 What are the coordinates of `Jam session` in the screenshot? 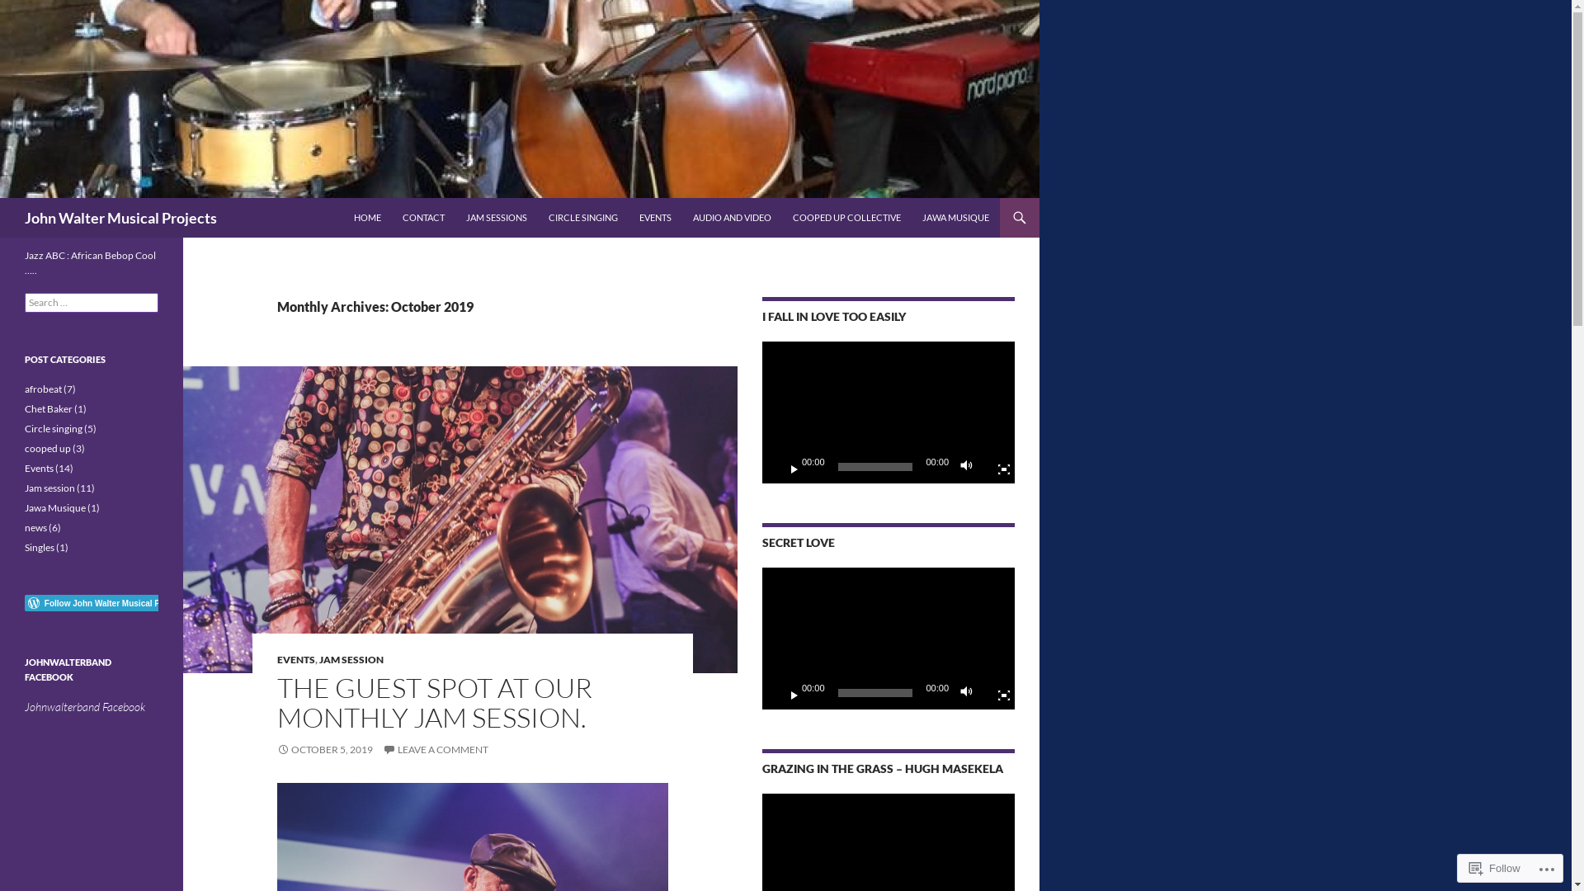 It's located at (49, 488).